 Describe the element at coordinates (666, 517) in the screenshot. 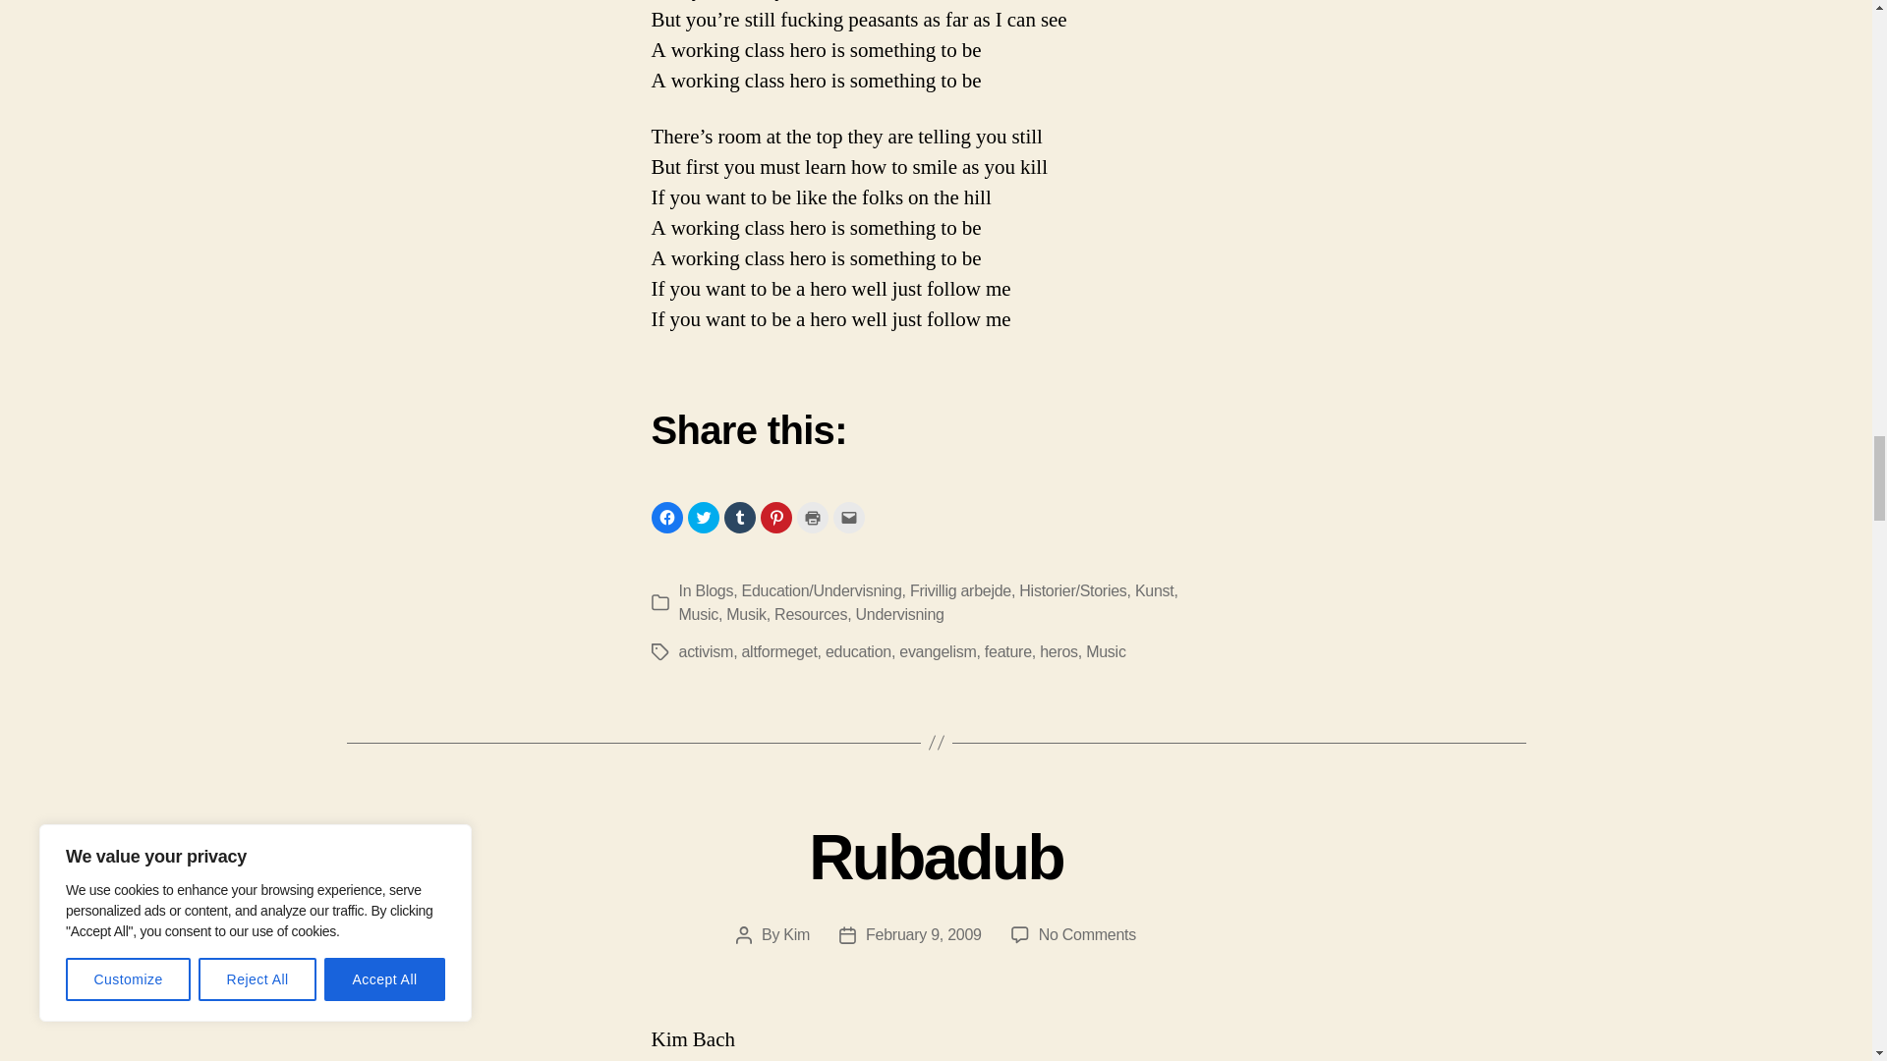

I see `Click to share on Facebook` at that location.